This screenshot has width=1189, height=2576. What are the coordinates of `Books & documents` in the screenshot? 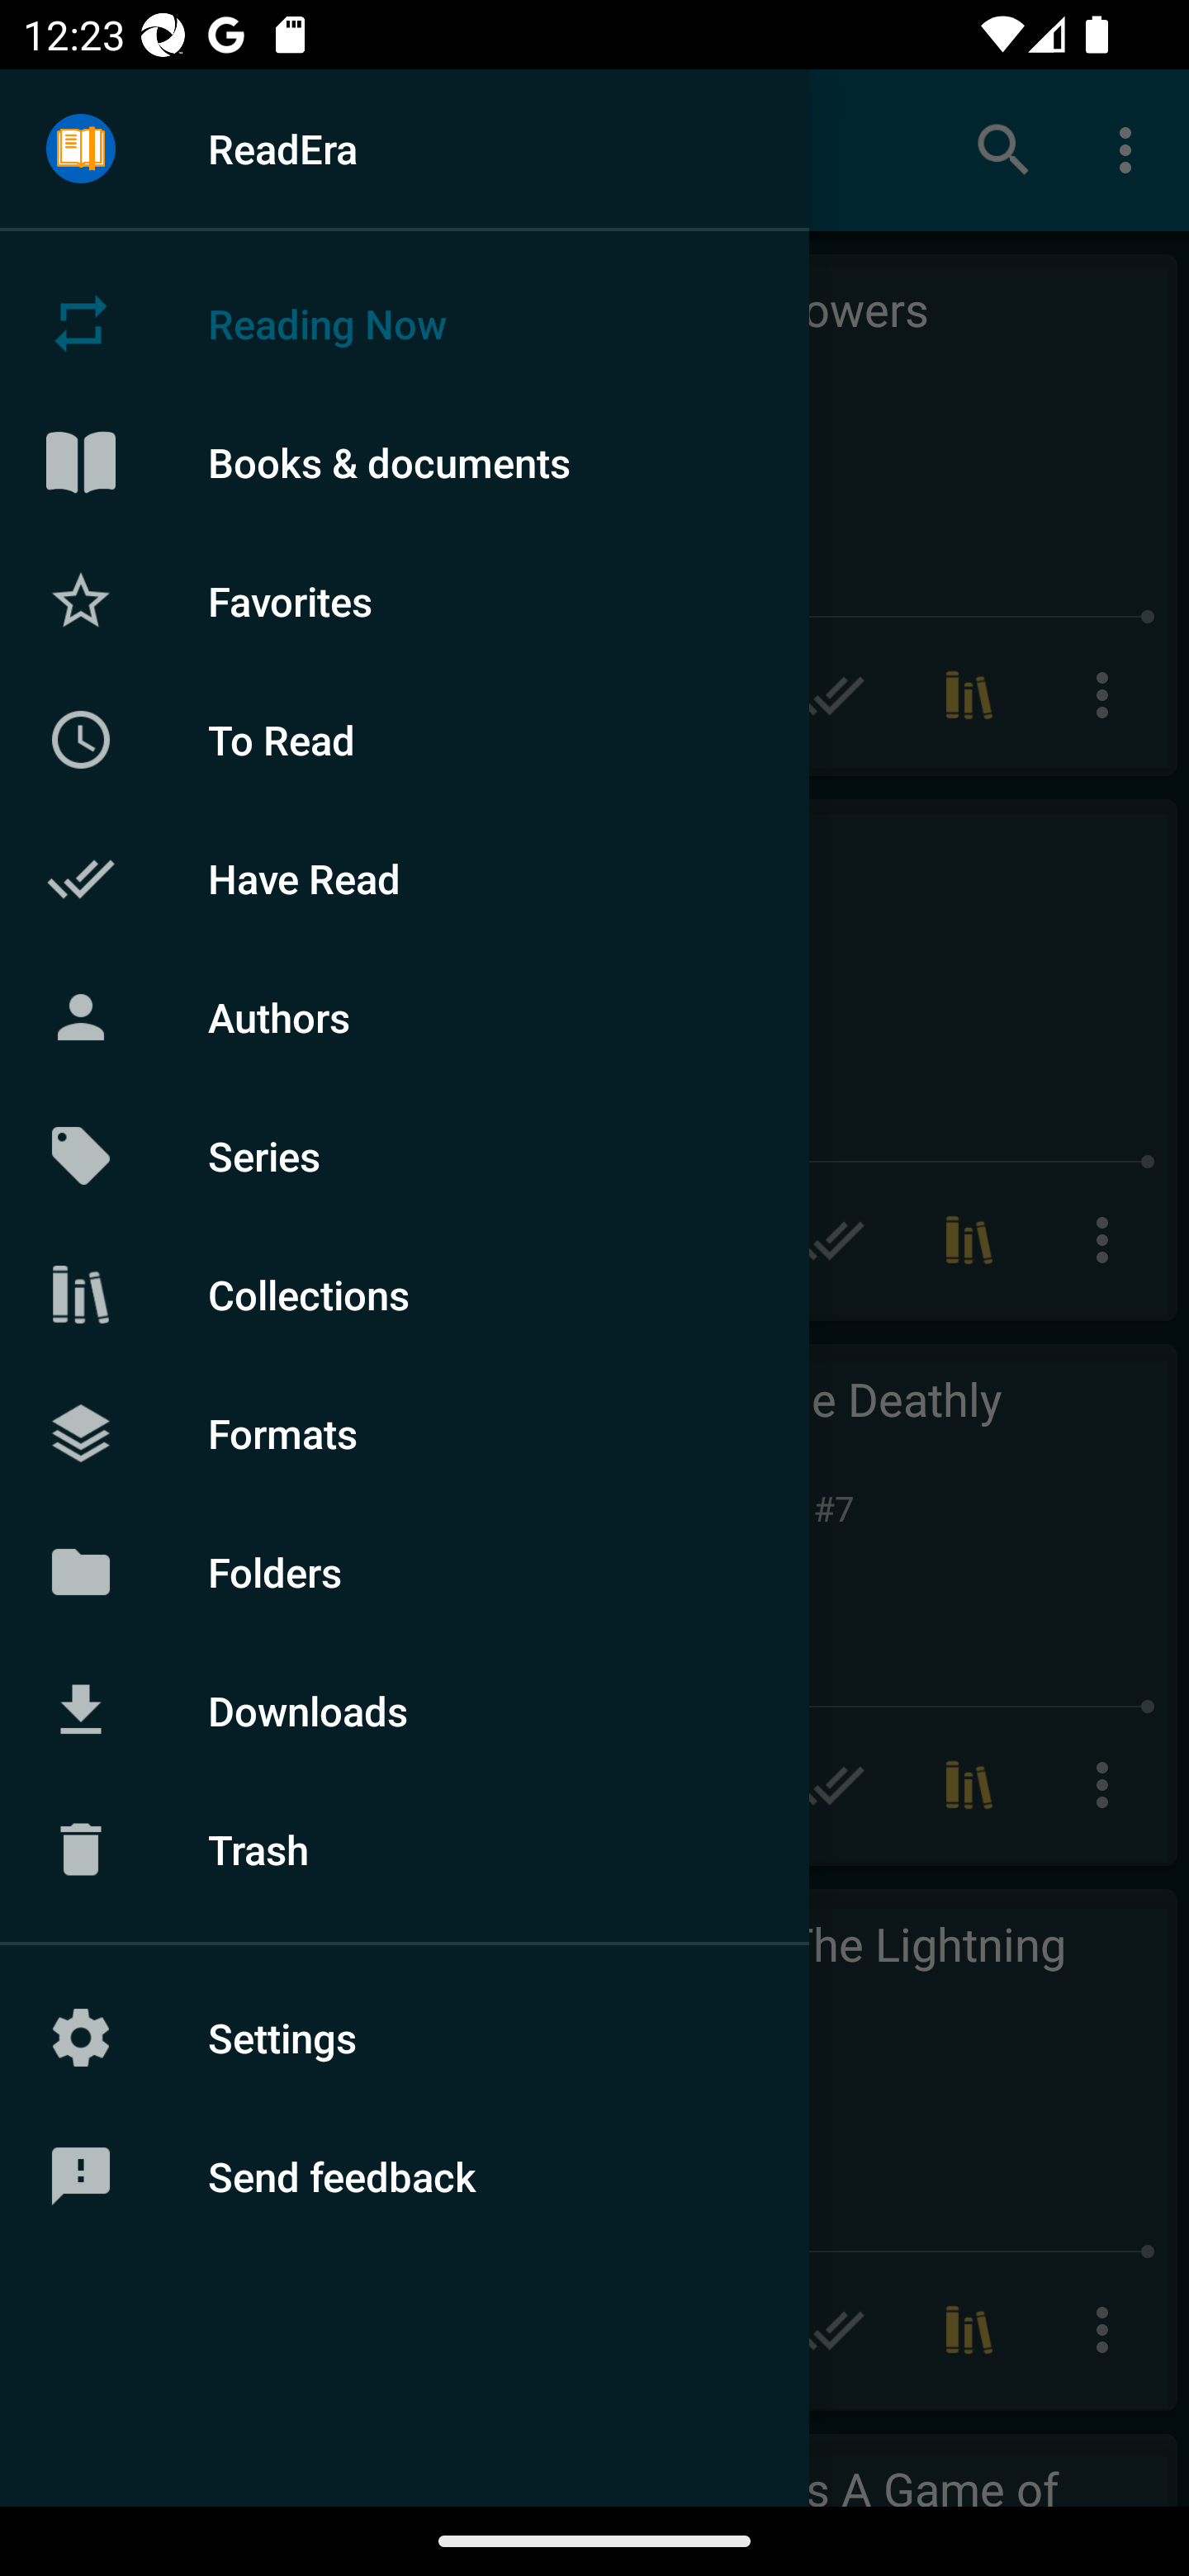 It's located at (405, 462).